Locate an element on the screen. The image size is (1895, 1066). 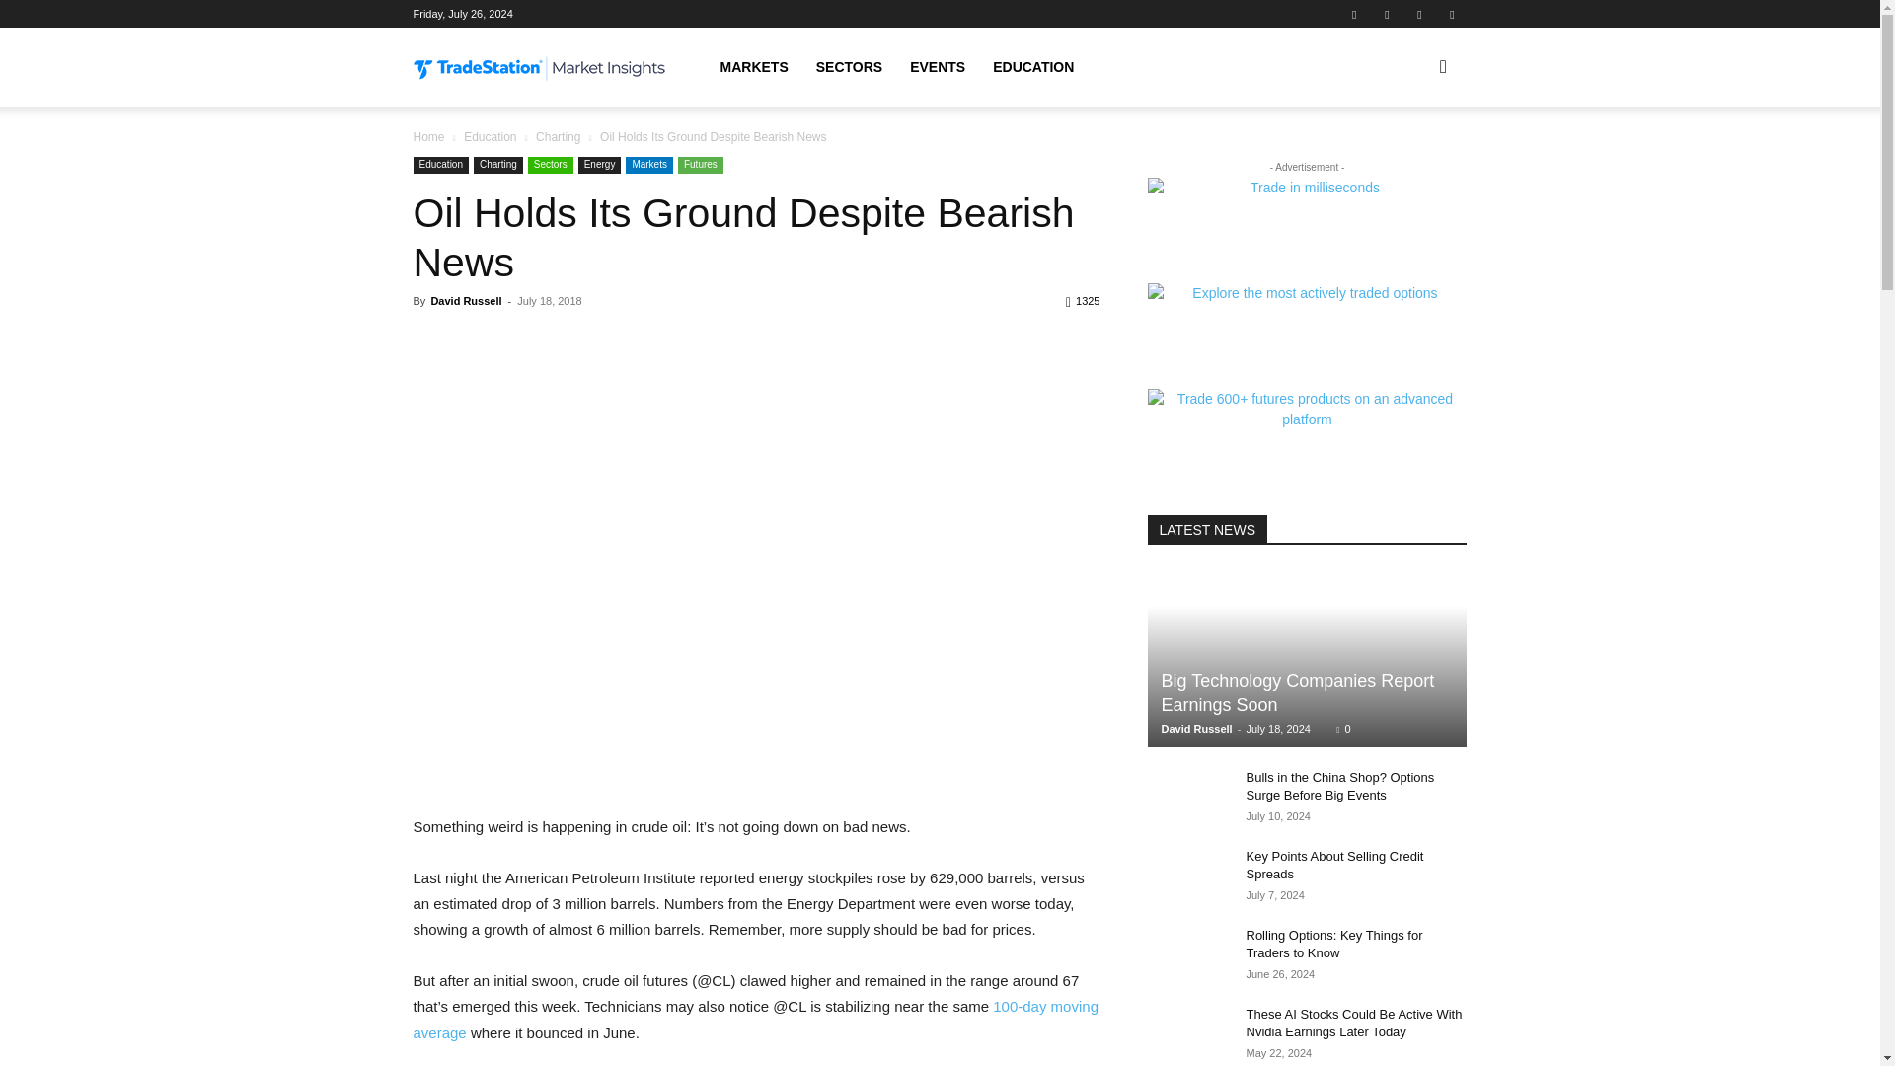
Youtube is located at coordinates (1451, 14).